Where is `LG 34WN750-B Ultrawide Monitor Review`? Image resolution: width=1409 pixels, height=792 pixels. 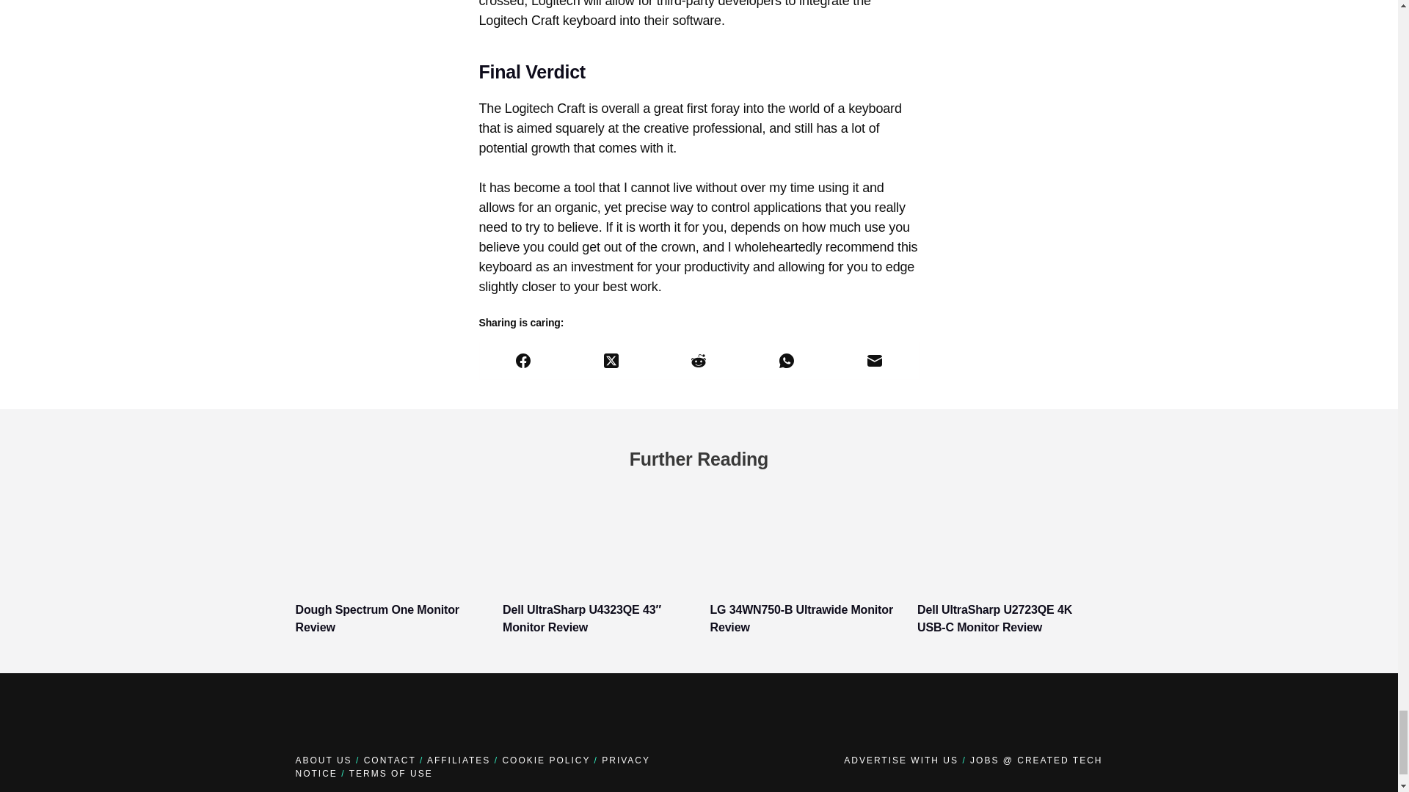 LG 34WN750-B Ultrawide Monitor Review is located at coordinates (801, 618).